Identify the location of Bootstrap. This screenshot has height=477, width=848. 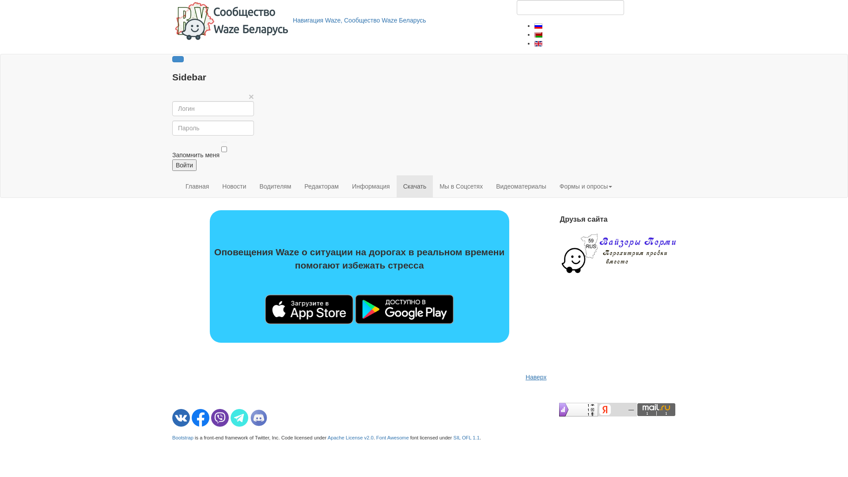
(183, 438).